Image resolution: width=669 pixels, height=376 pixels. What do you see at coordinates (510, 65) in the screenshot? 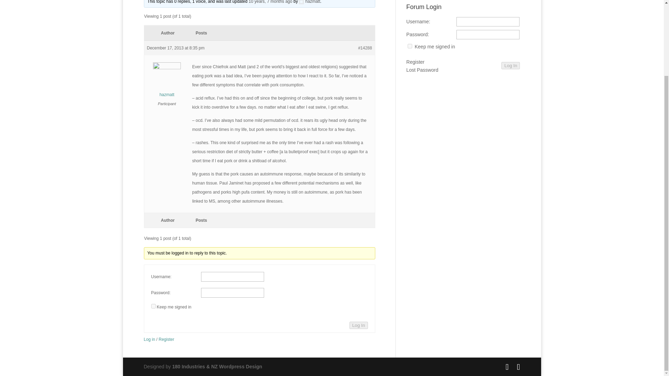
I see `Log In` at bounding box center [510, 65].